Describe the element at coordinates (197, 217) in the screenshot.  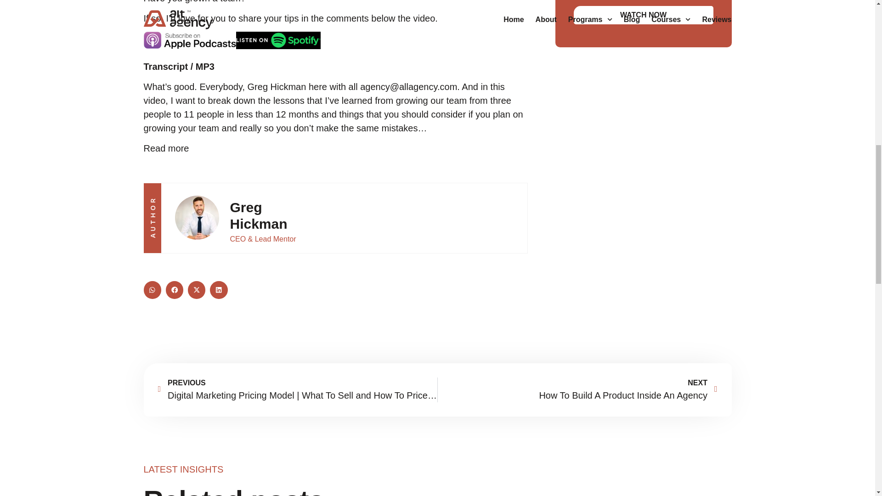
I see `Greg Hickman` at that location.